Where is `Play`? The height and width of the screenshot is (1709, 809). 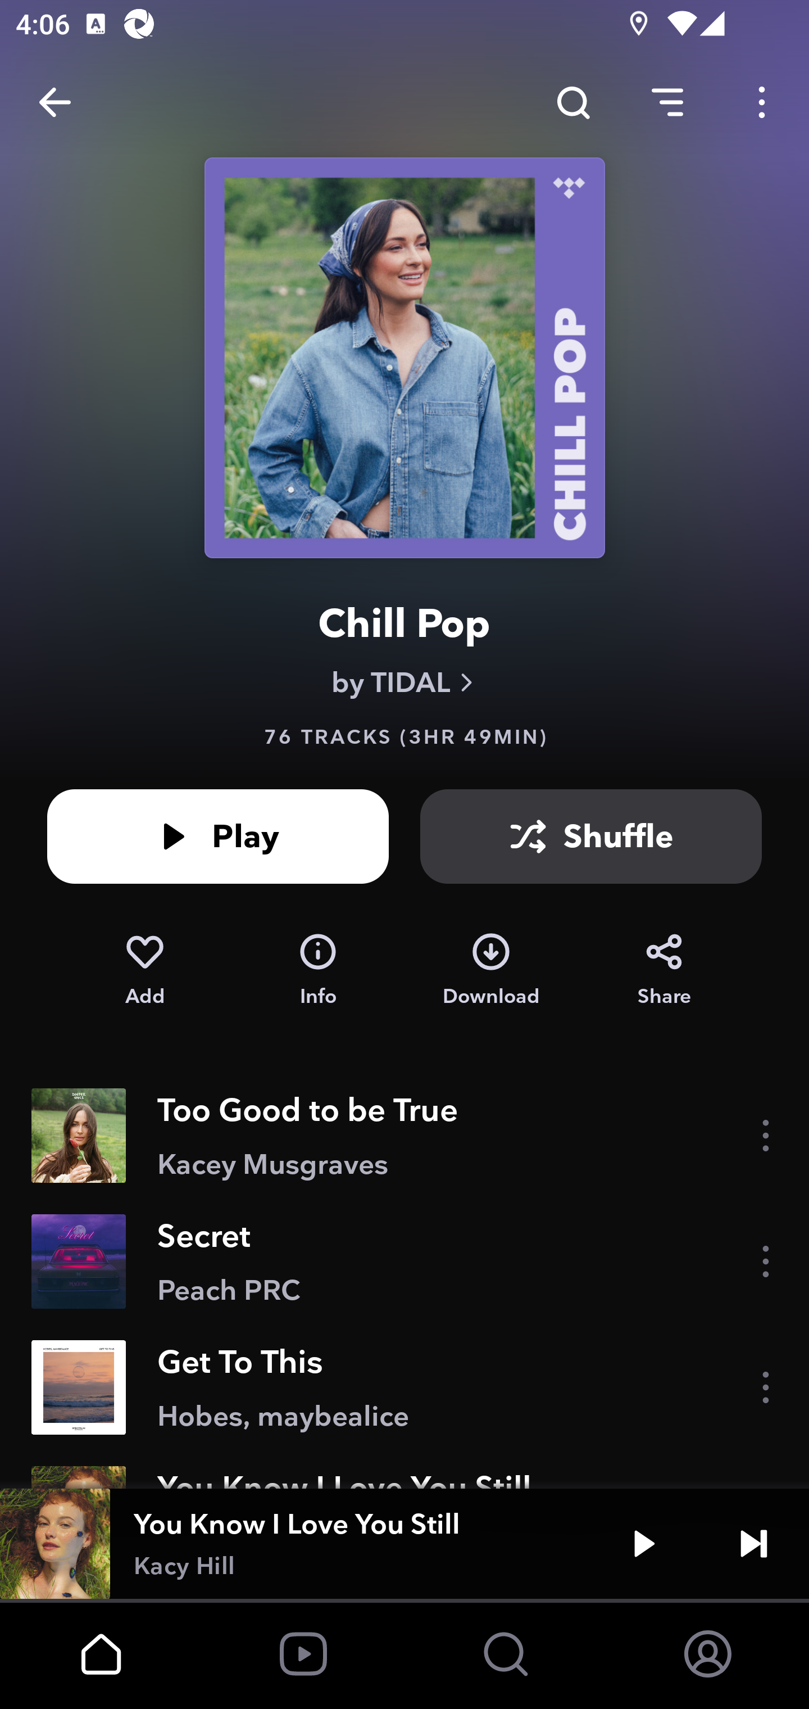 Play is located at coordinates (644, 1544).